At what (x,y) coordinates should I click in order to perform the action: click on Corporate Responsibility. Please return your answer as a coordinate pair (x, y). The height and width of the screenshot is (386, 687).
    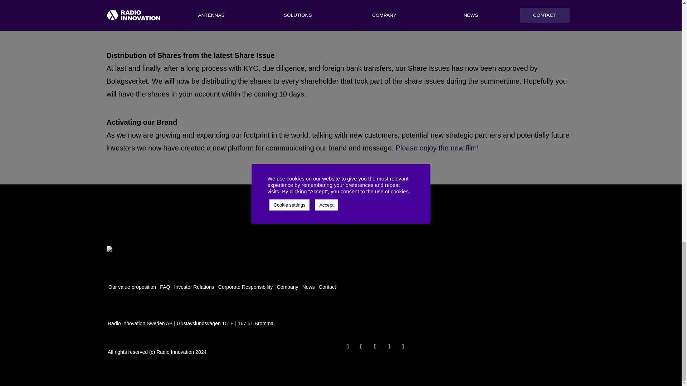
    Looking at the image, I should click on (245, 285).